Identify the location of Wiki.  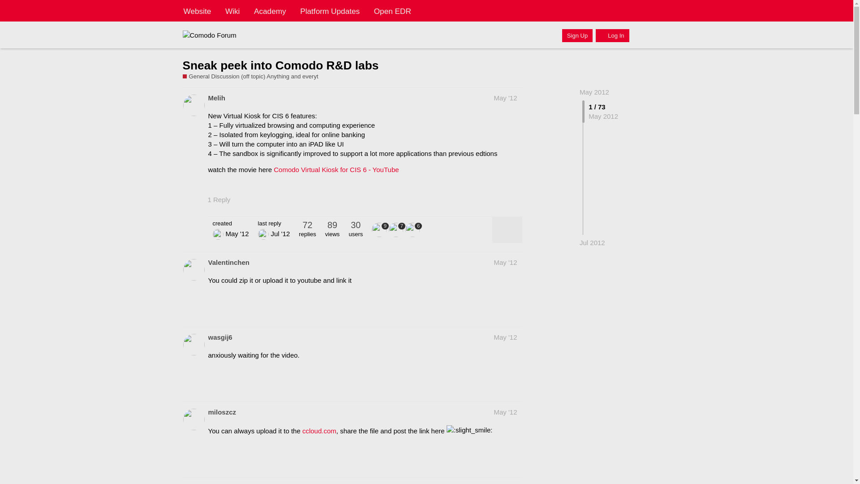
(232, 11).